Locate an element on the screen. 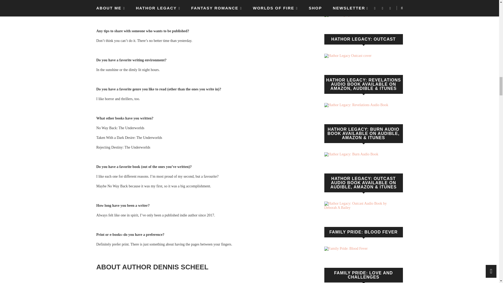 This screenshot has height=283, width=503. Hathor Legacy: Burn is located at coordinates (342, 15).